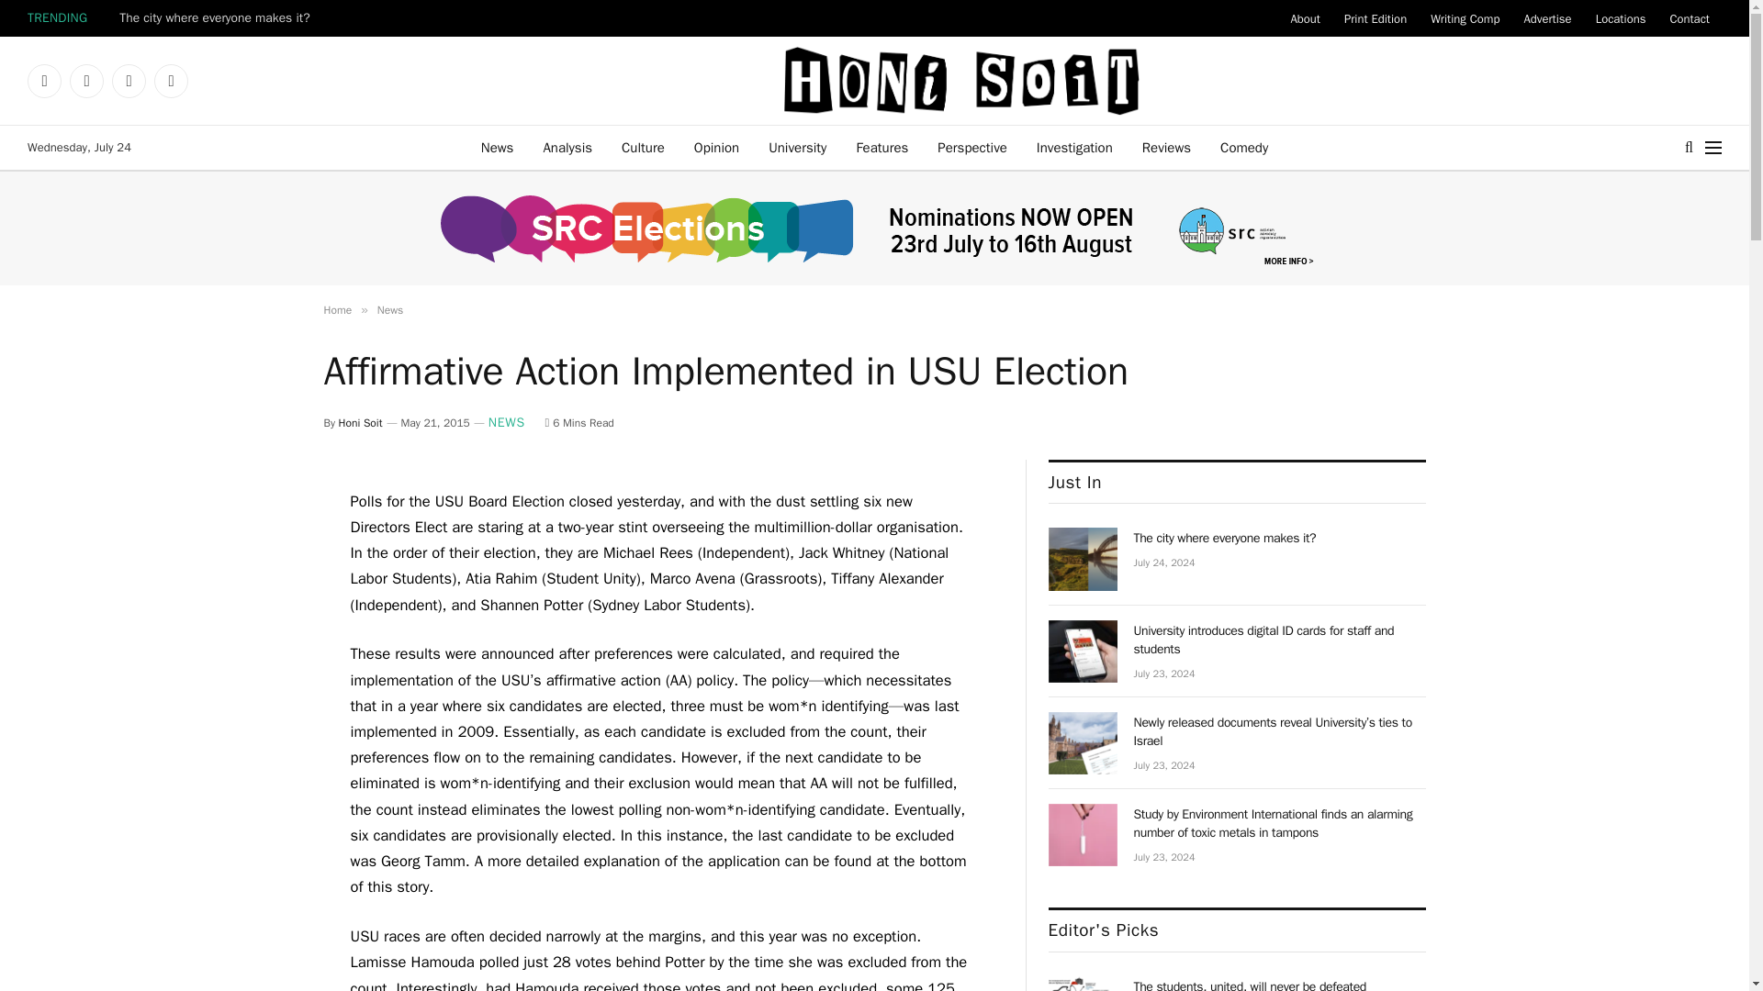  What do you see at coordinates (1546, 18) in the screenshot?
I see `Advertise` at bounding box center [1546, 18].